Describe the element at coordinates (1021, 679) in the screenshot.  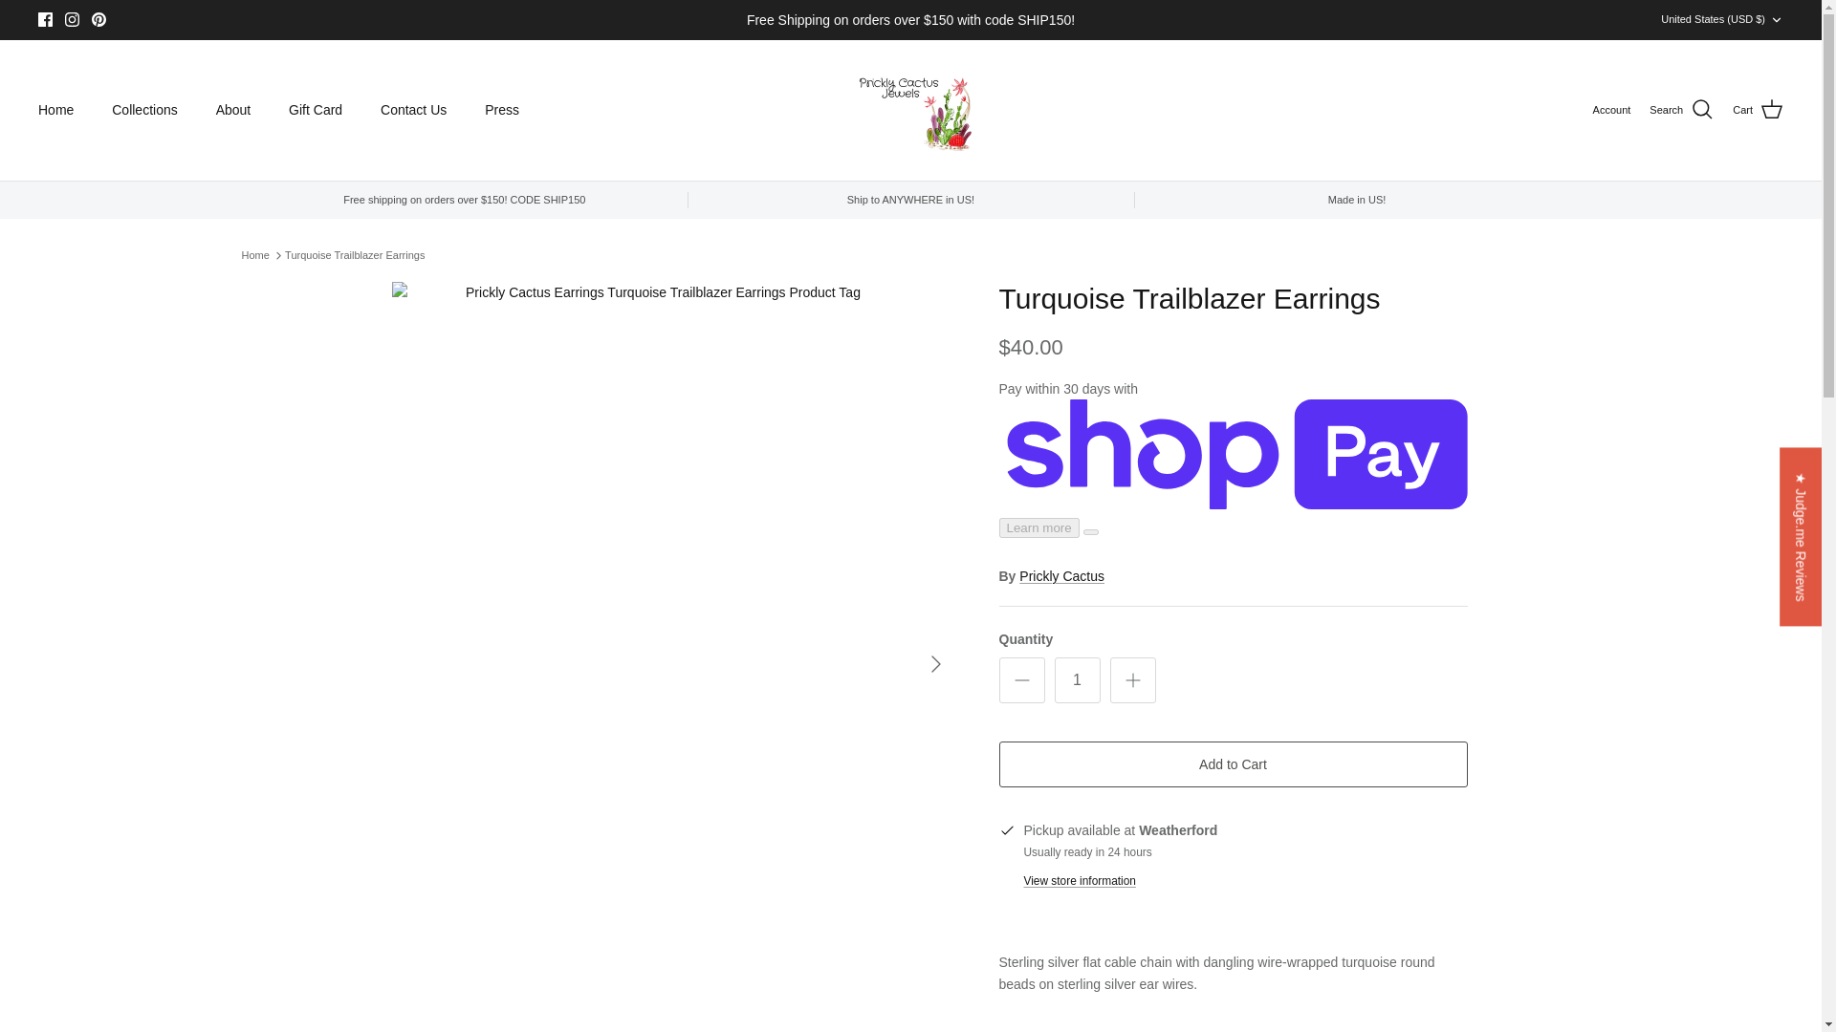
I see `Minus` at that location.